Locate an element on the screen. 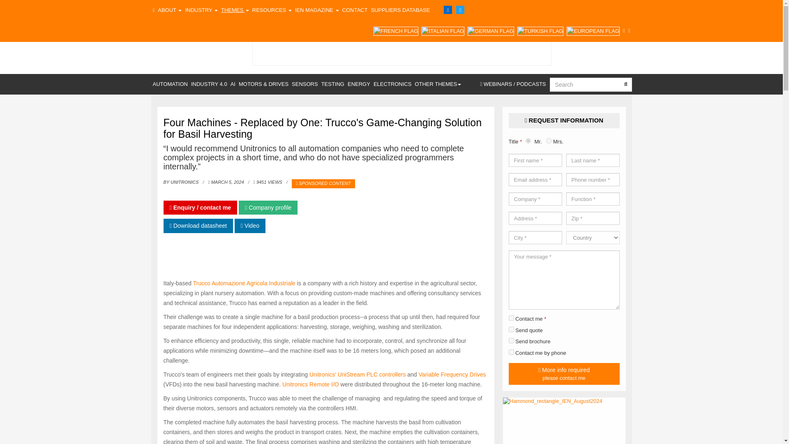 The height and width of the screenshot is (444, 789). 1 is located at coordinates (511, 317).